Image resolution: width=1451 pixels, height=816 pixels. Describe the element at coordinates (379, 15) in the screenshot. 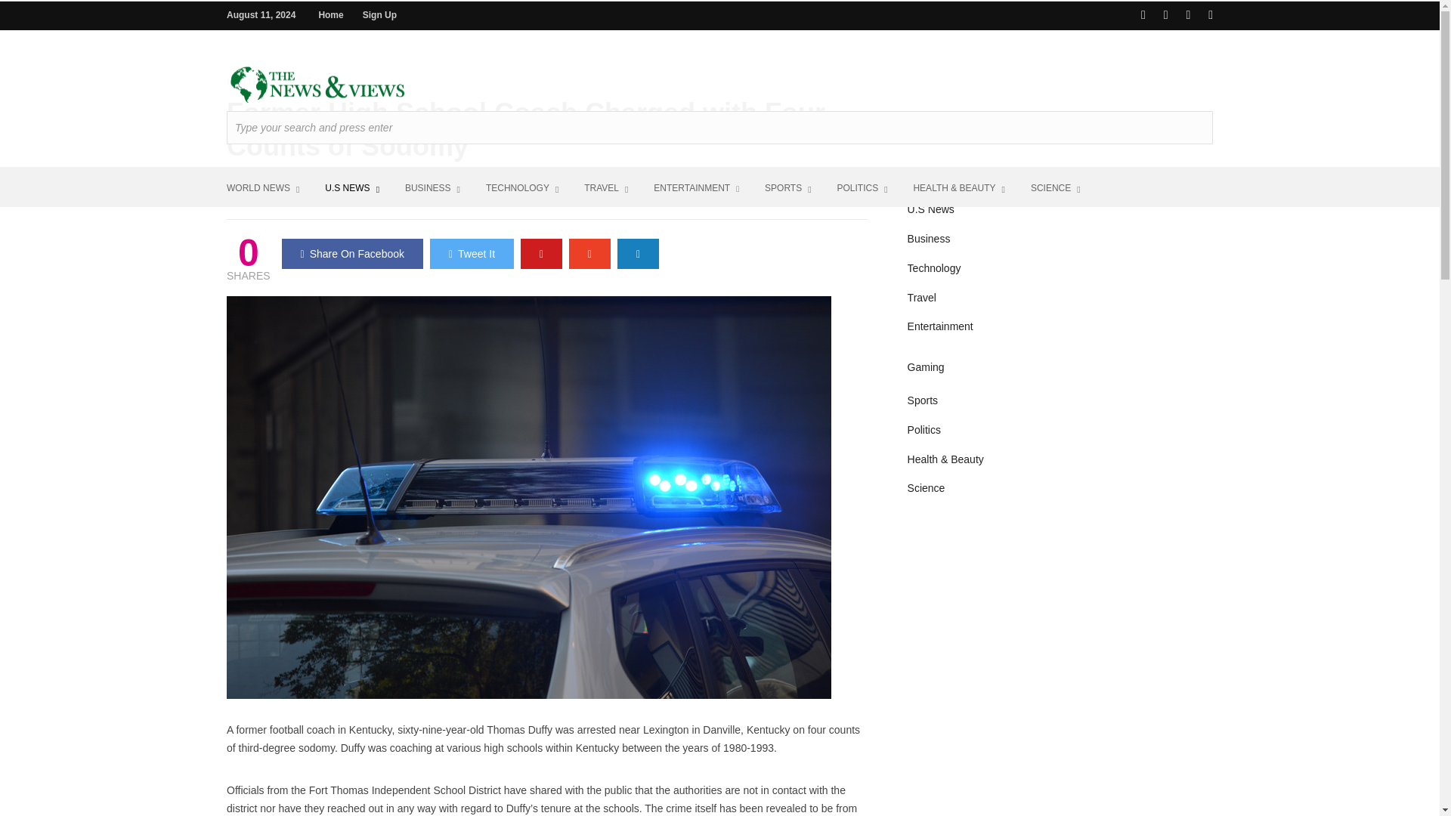

I see `Sign Up` at that location.